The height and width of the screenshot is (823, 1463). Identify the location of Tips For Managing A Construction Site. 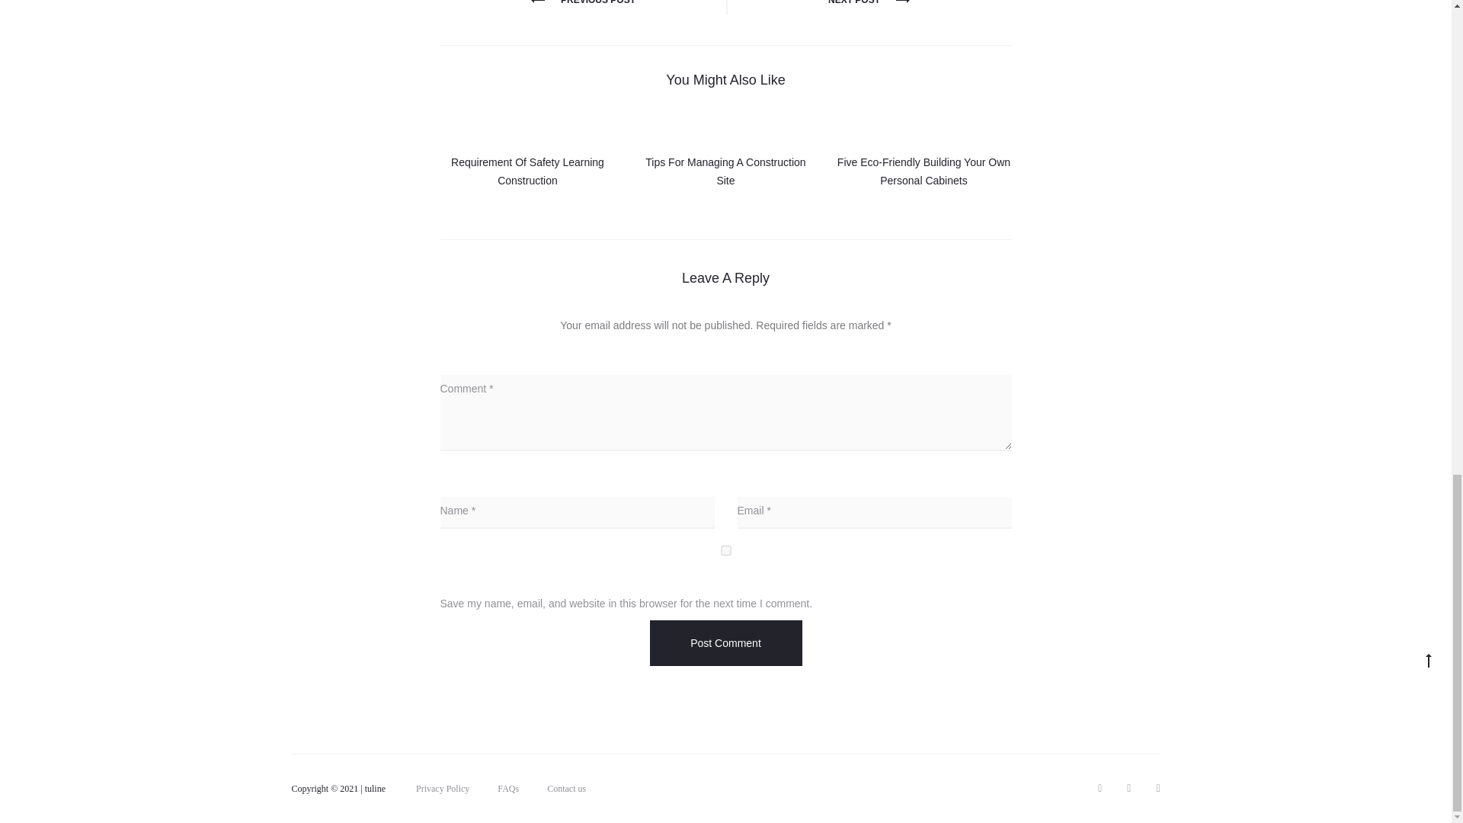
(725, 171).